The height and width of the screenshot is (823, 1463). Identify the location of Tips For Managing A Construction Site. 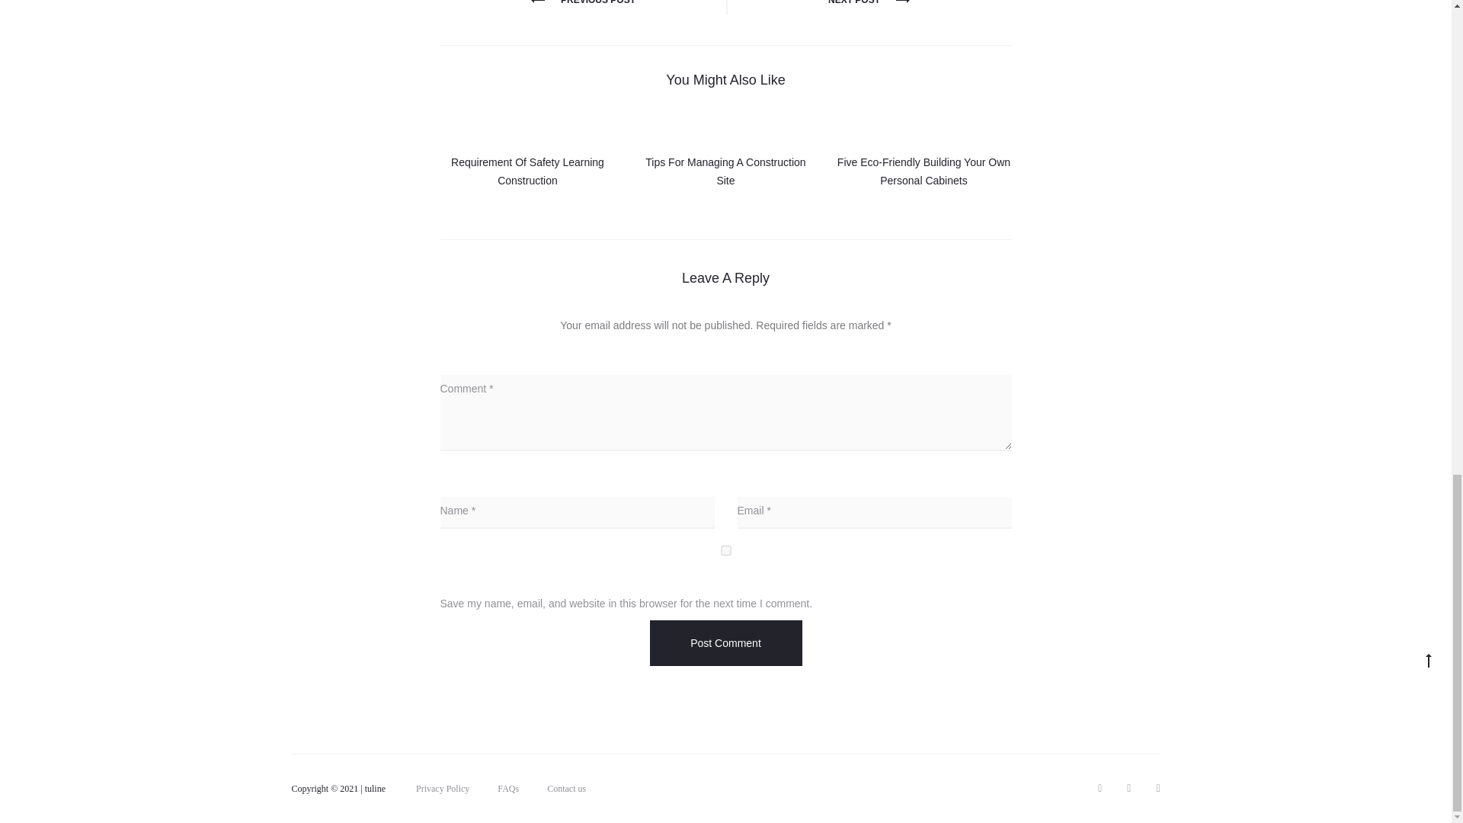
(725, 171).